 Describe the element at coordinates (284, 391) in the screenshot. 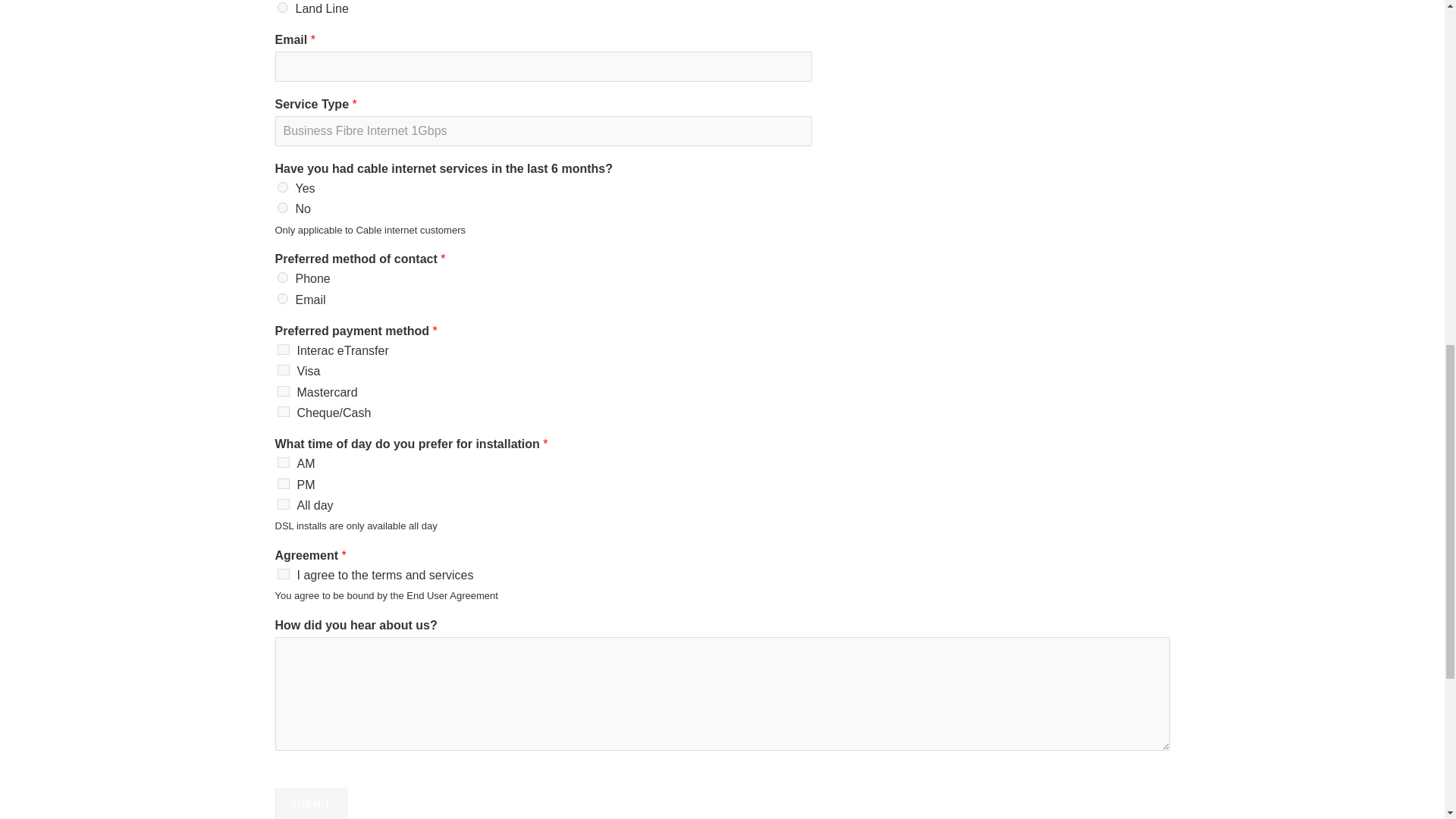

I see `Mastercard` at that location.